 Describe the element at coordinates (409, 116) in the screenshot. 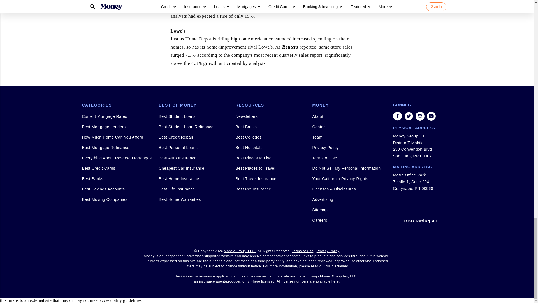

I see `twitter share` at that location.